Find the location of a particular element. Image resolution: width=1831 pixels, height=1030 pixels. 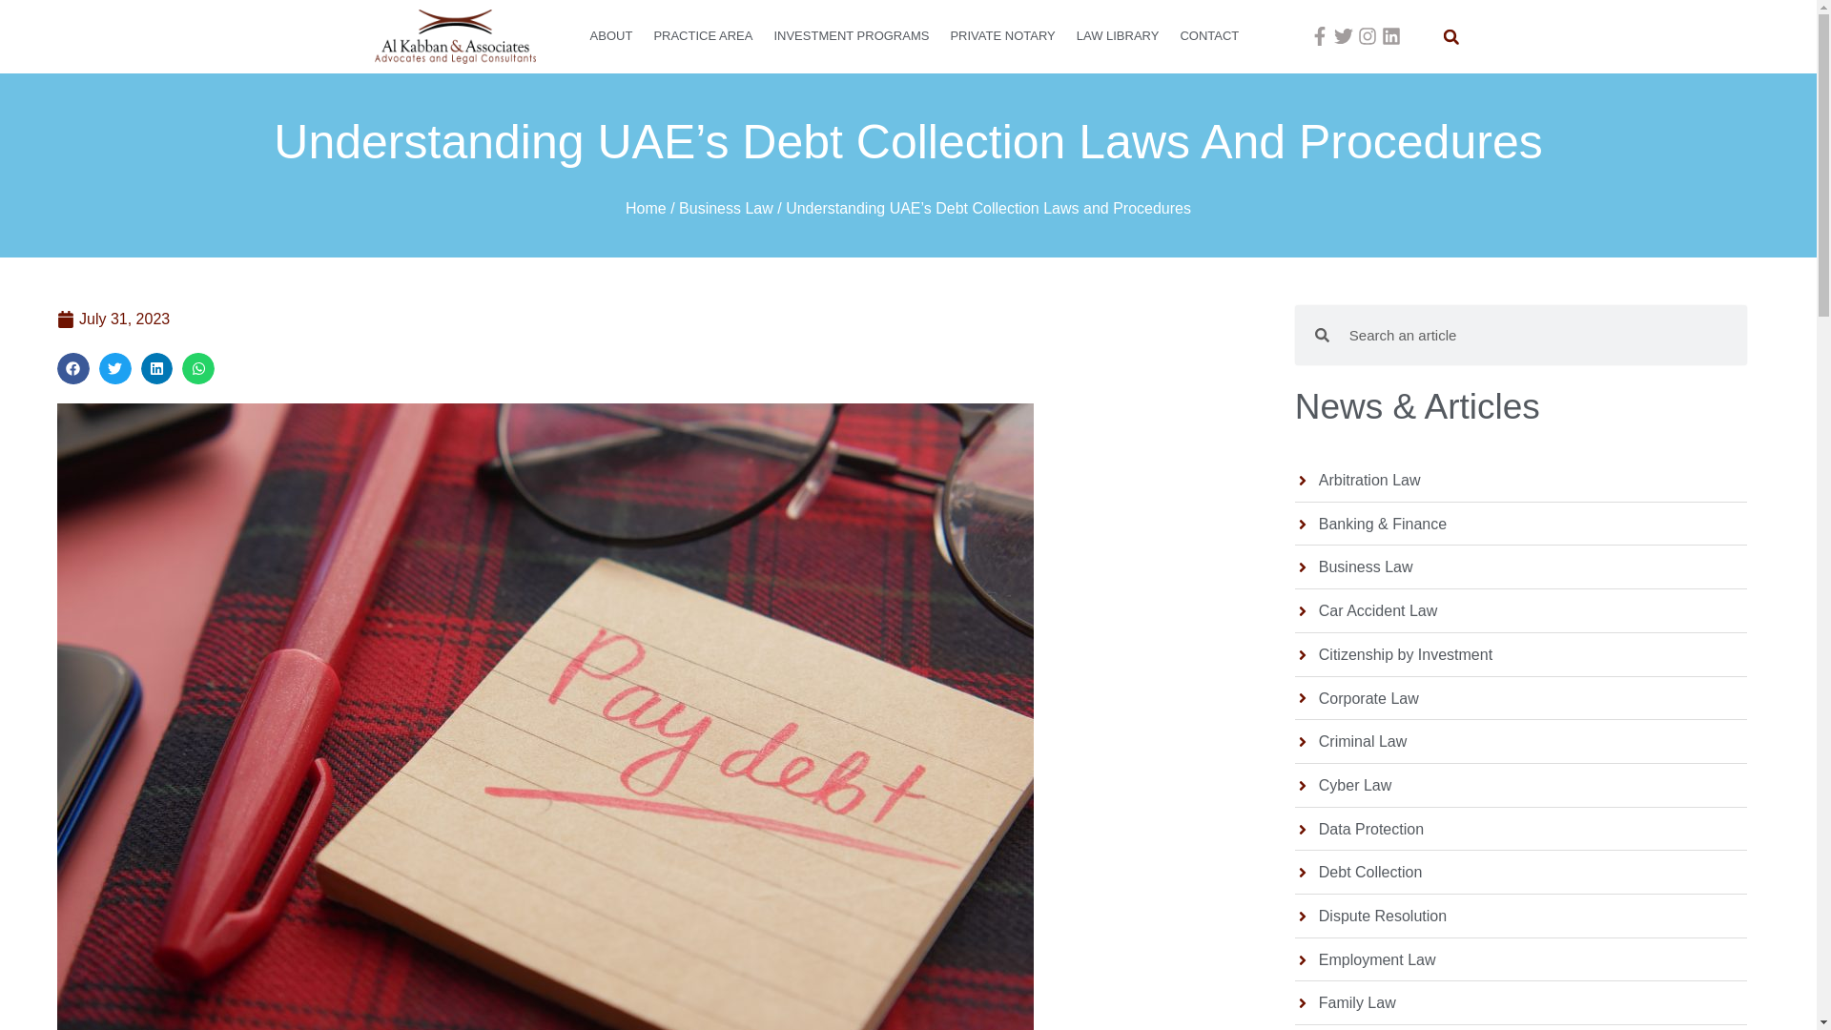

PRIVATE NOTARY is located at coordinates (1001, 36).